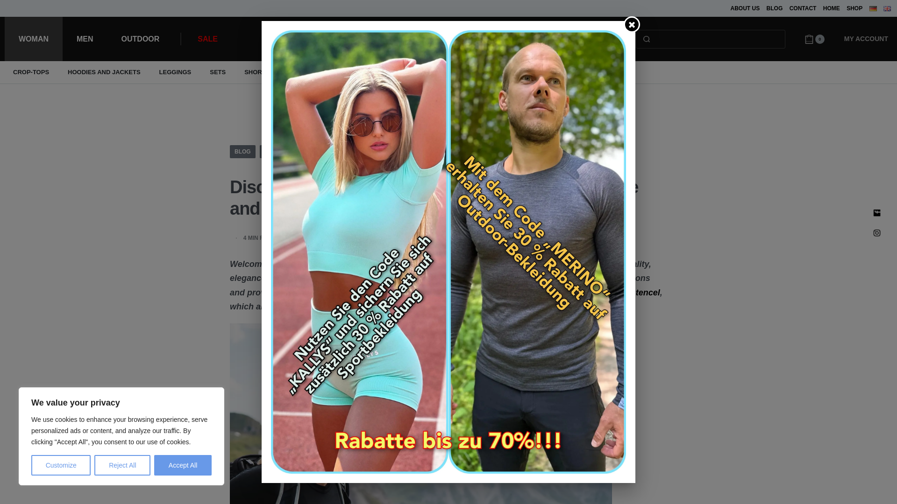  Describe the element at coordinates (814, 39) in the screenshot. I see `0` at that location.